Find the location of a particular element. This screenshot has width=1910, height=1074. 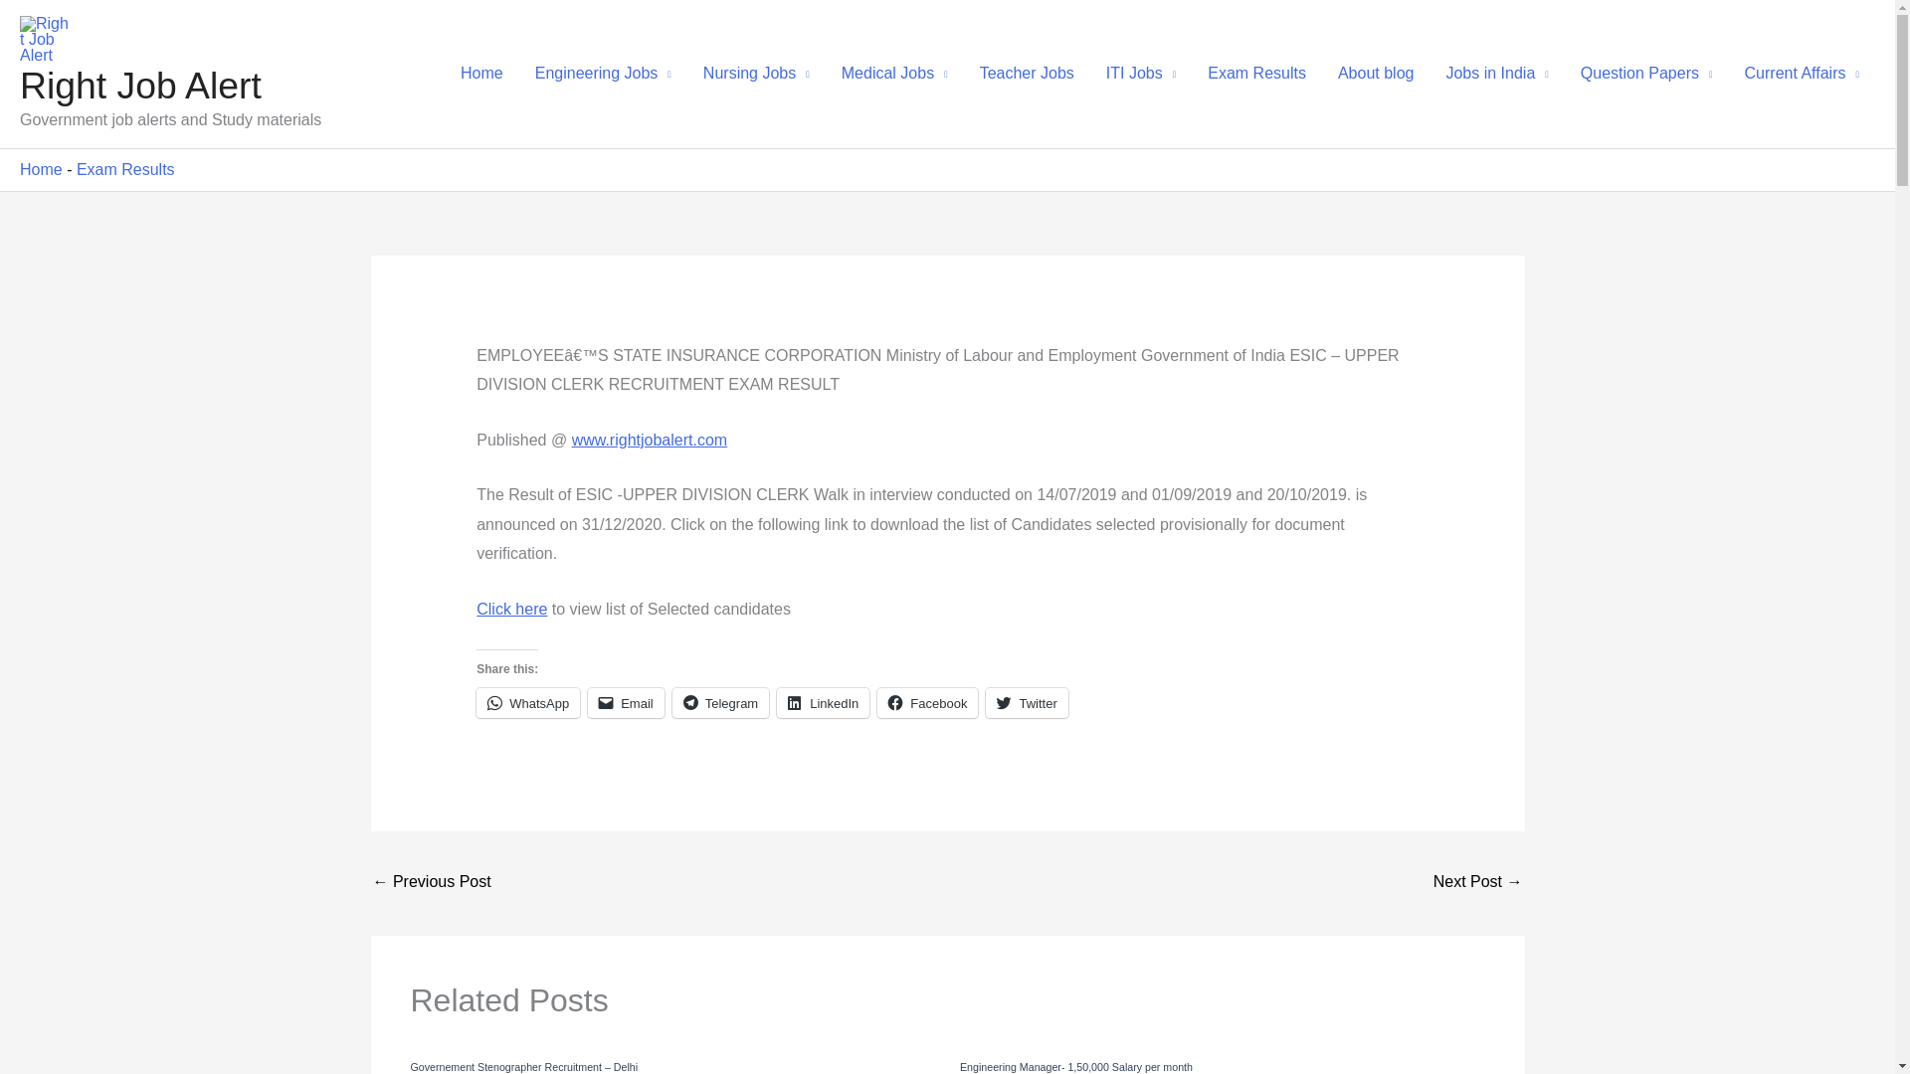

Click to share on Facebook is located at coordinates (927, 703).